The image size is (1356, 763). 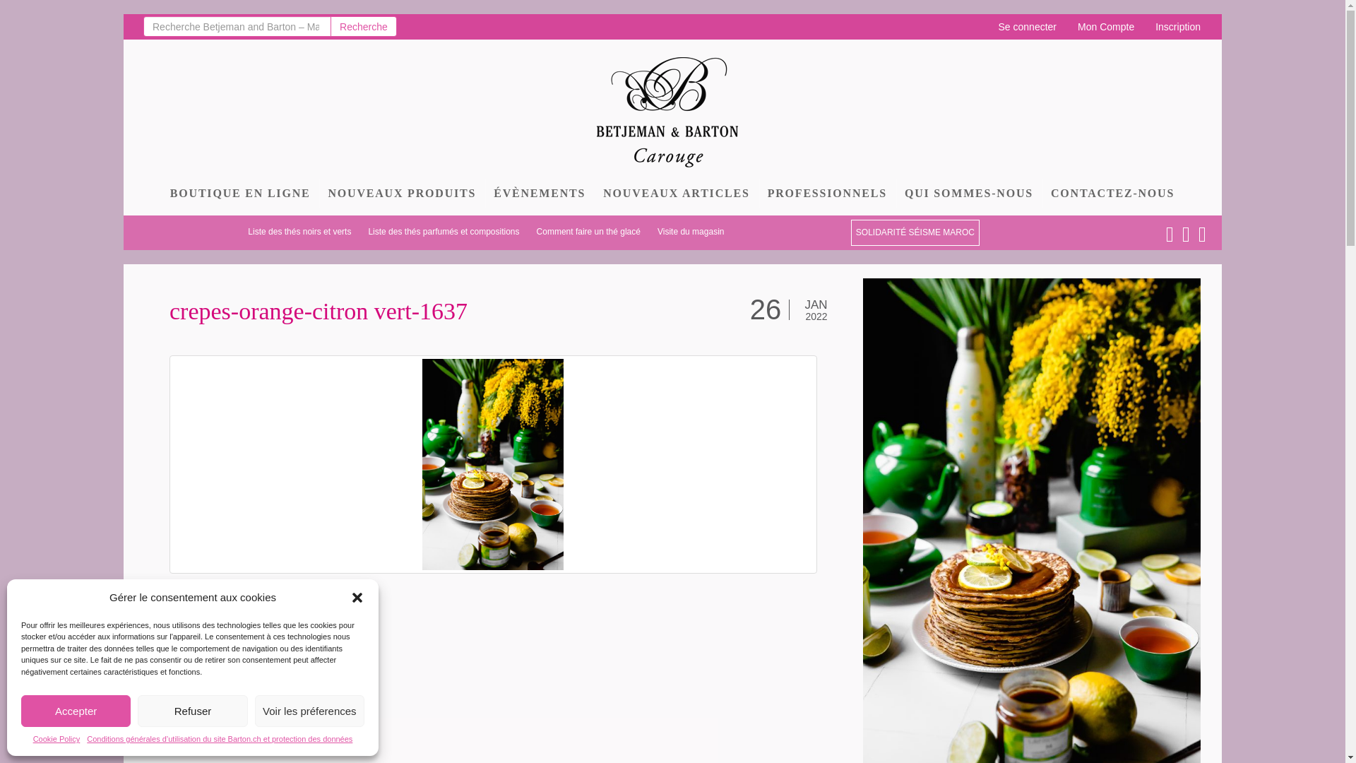 I want to click on Inscription, so click(x=1178, y=27).